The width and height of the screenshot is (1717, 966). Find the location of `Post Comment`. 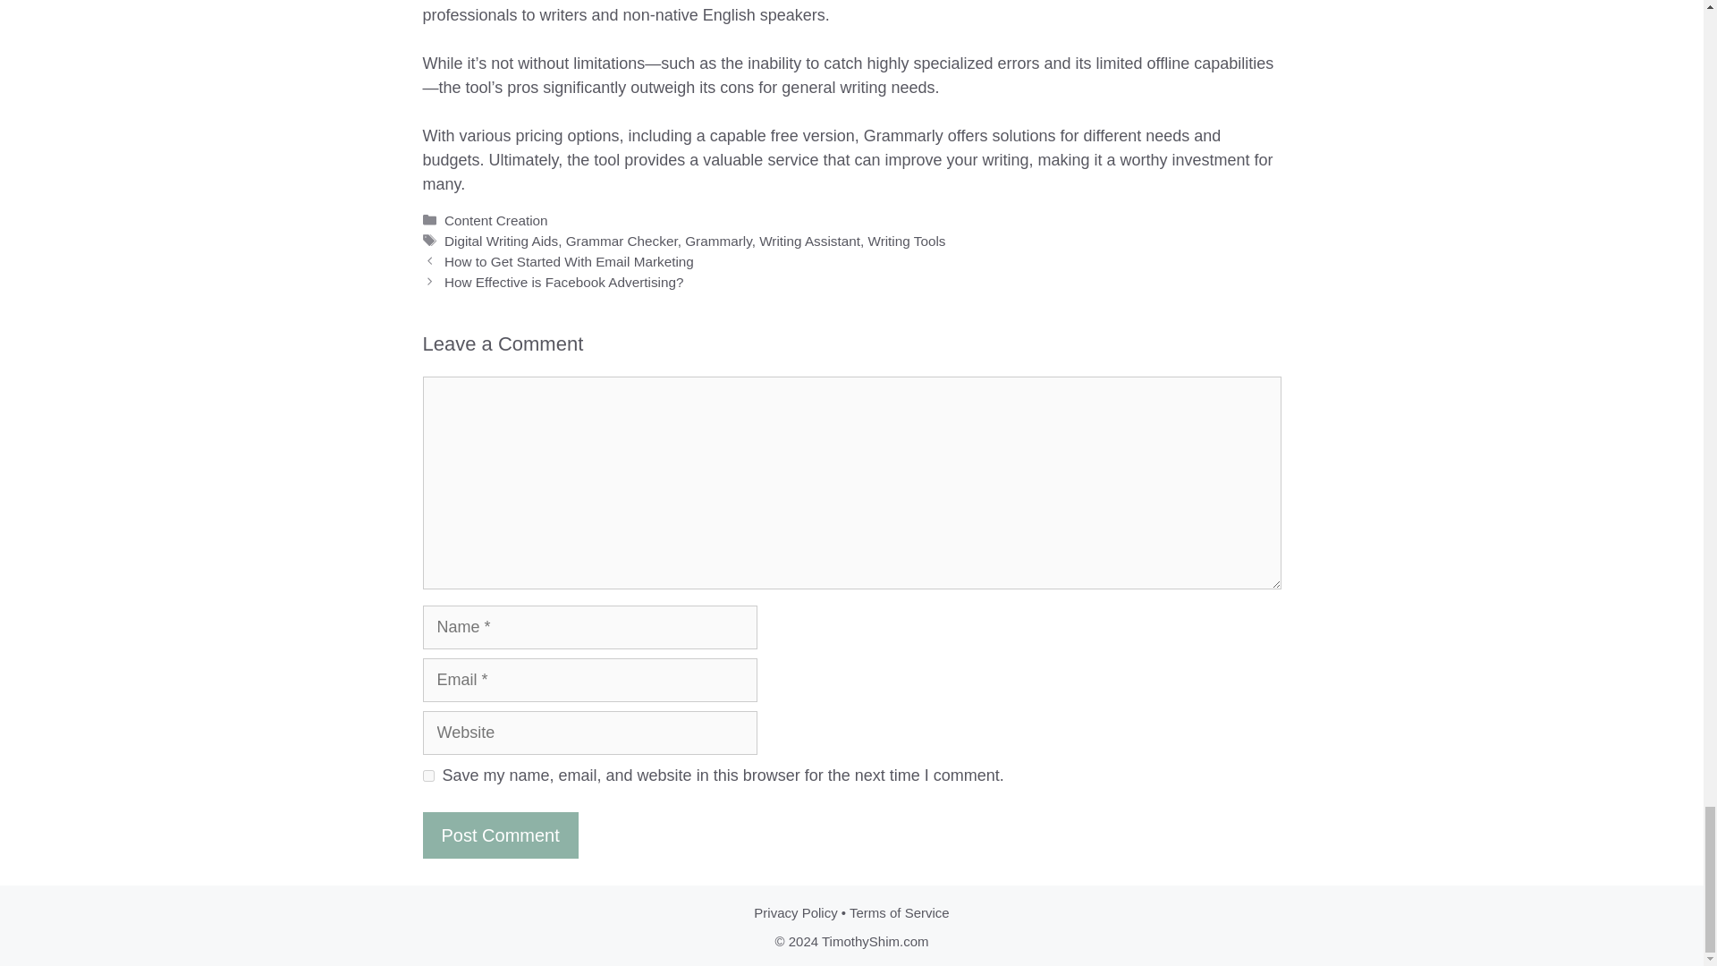

Post Comment is located at coordinates (499, 835).